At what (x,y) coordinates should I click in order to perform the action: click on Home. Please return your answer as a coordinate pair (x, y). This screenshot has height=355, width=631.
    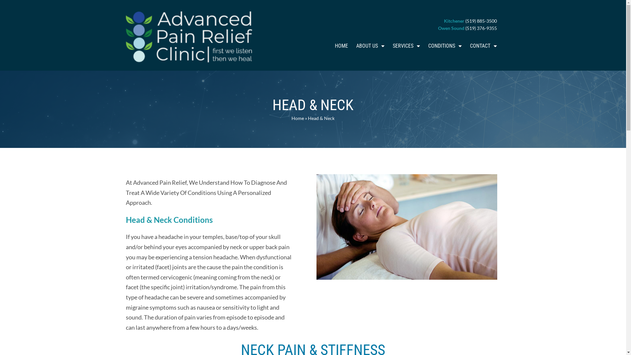
    Looking at the image, I should click on (298, 118).